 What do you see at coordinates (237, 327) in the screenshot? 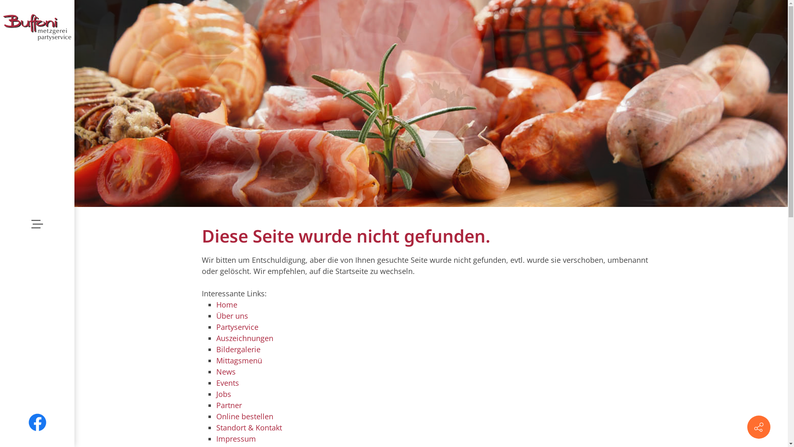
I see `Partyservice` at bounding box center [237, 327].